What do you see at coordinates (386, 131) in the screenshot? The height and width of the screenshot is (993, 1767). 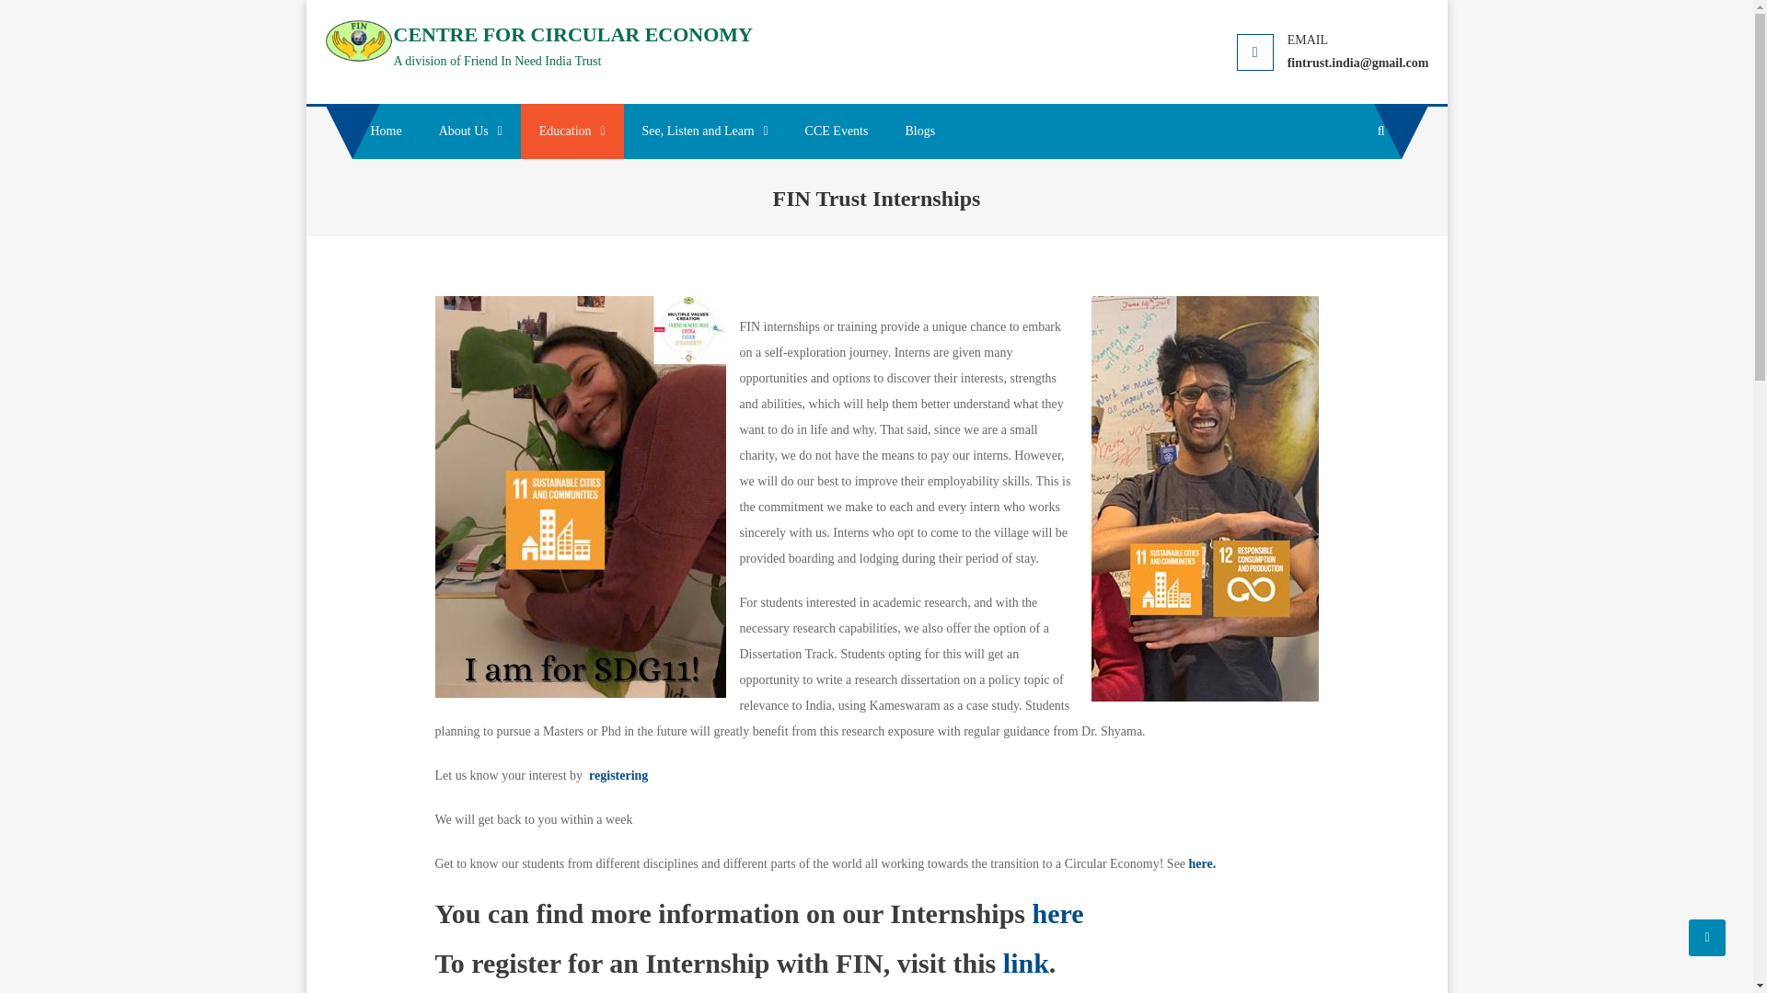 I see `Home` at bounding box center [386, 131].